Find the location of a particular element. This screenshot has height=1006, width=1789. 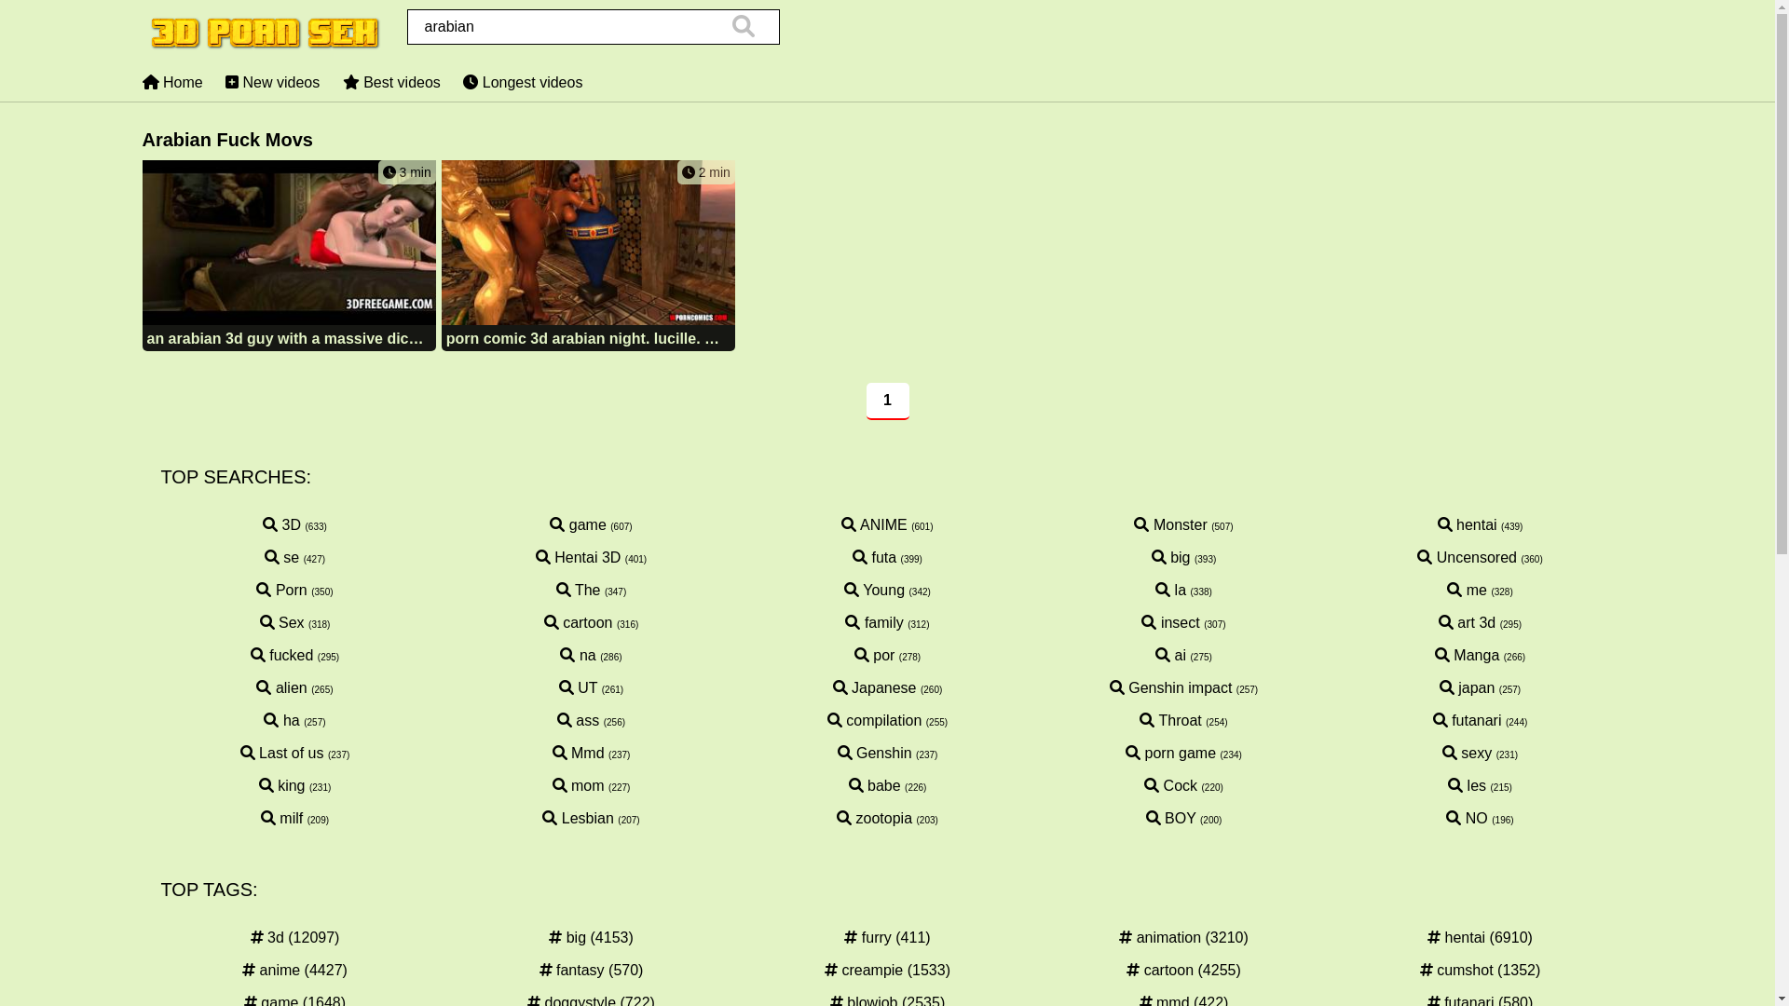

ha is located at coordinates (281, 721).